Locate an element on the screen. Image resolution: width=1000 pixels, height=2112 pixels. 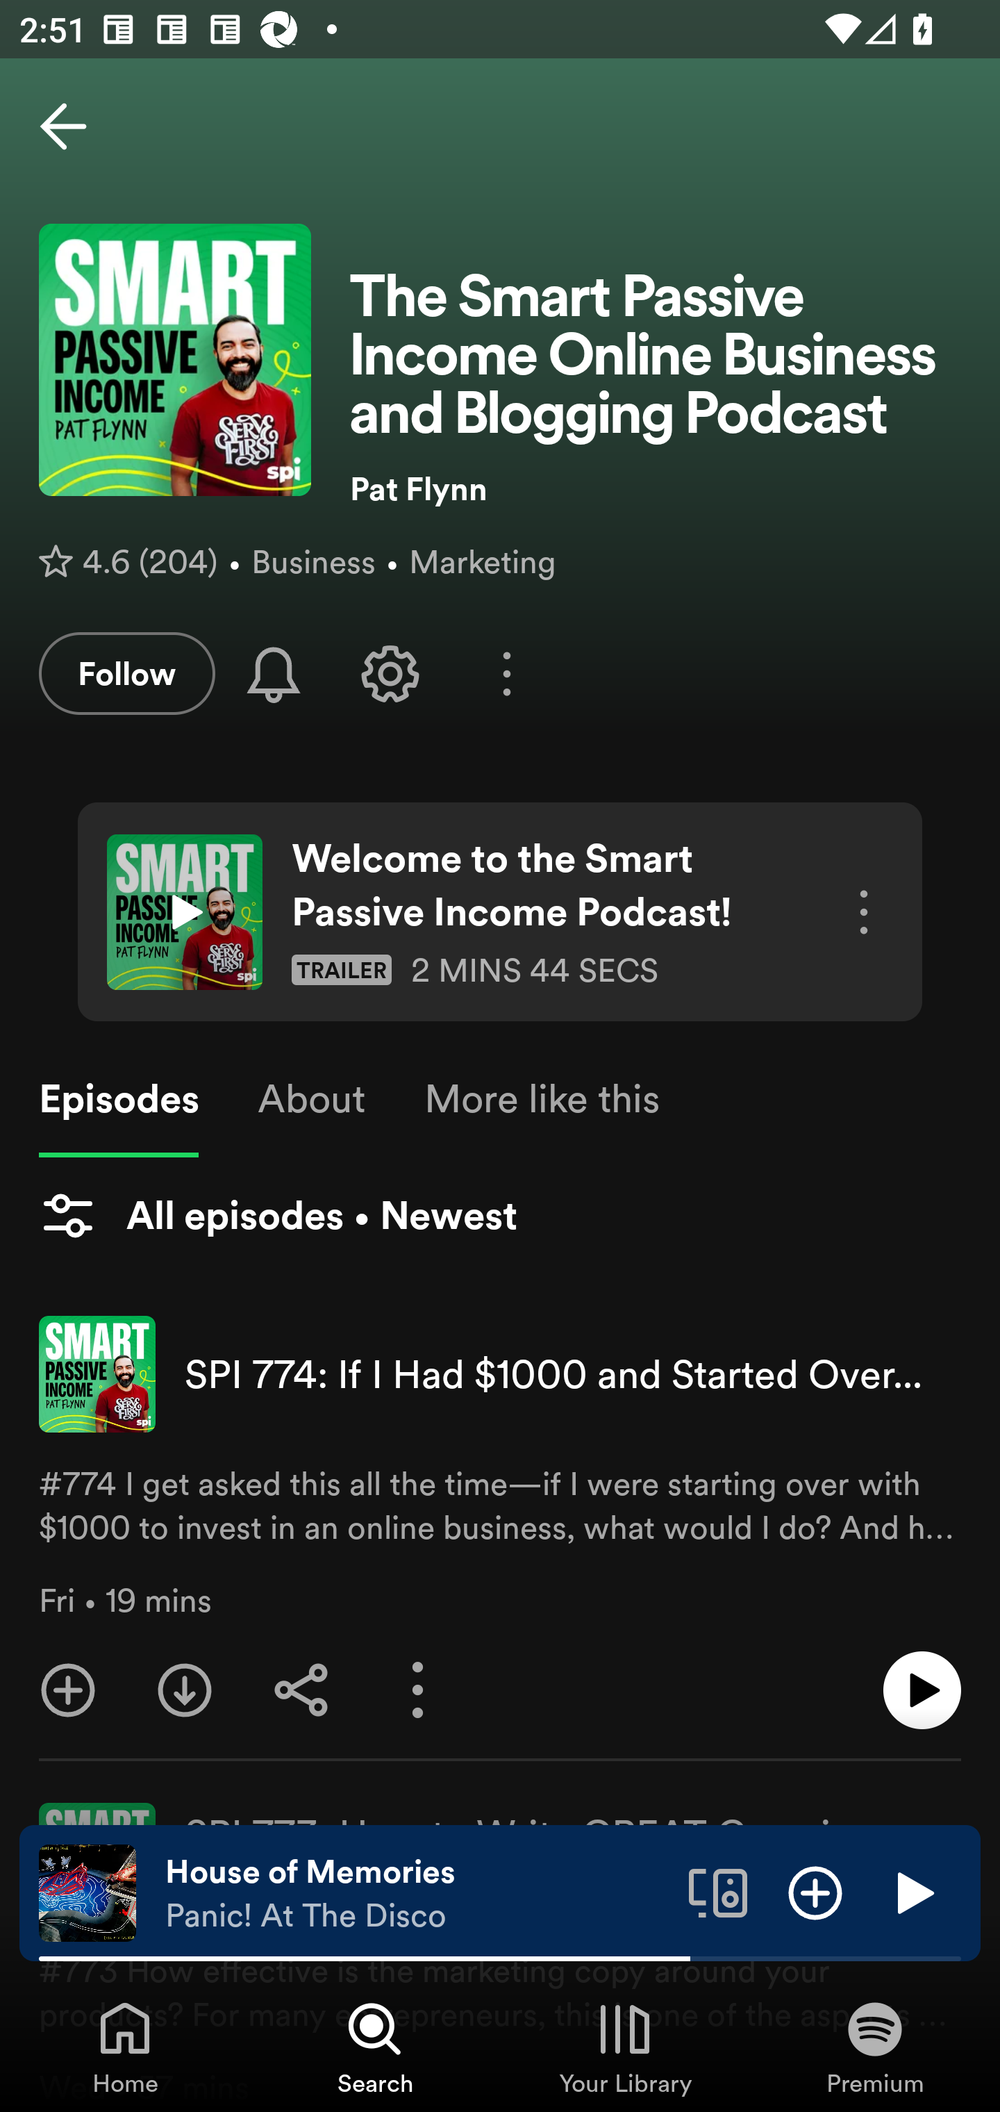
Premium, Tab 4 of 4 Premium Premium is located at coordinates (875, 2047).